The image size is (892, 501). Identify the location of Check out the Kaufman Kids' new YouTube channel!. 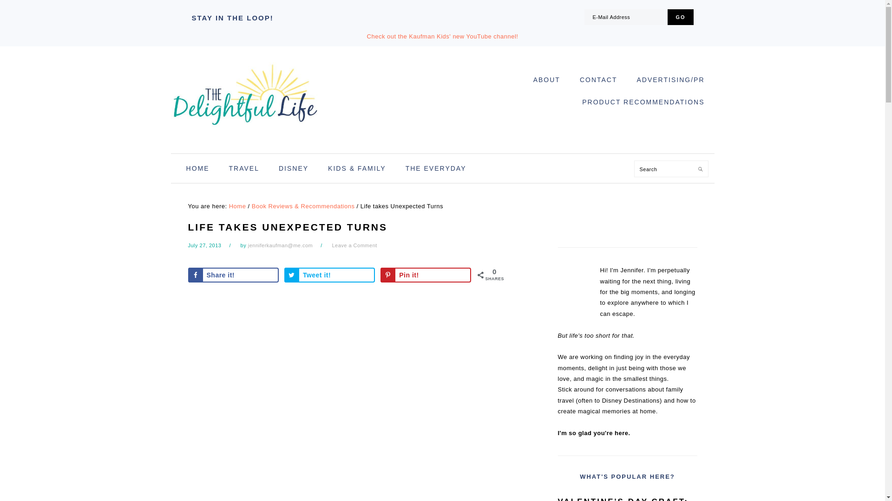
(442, 36).